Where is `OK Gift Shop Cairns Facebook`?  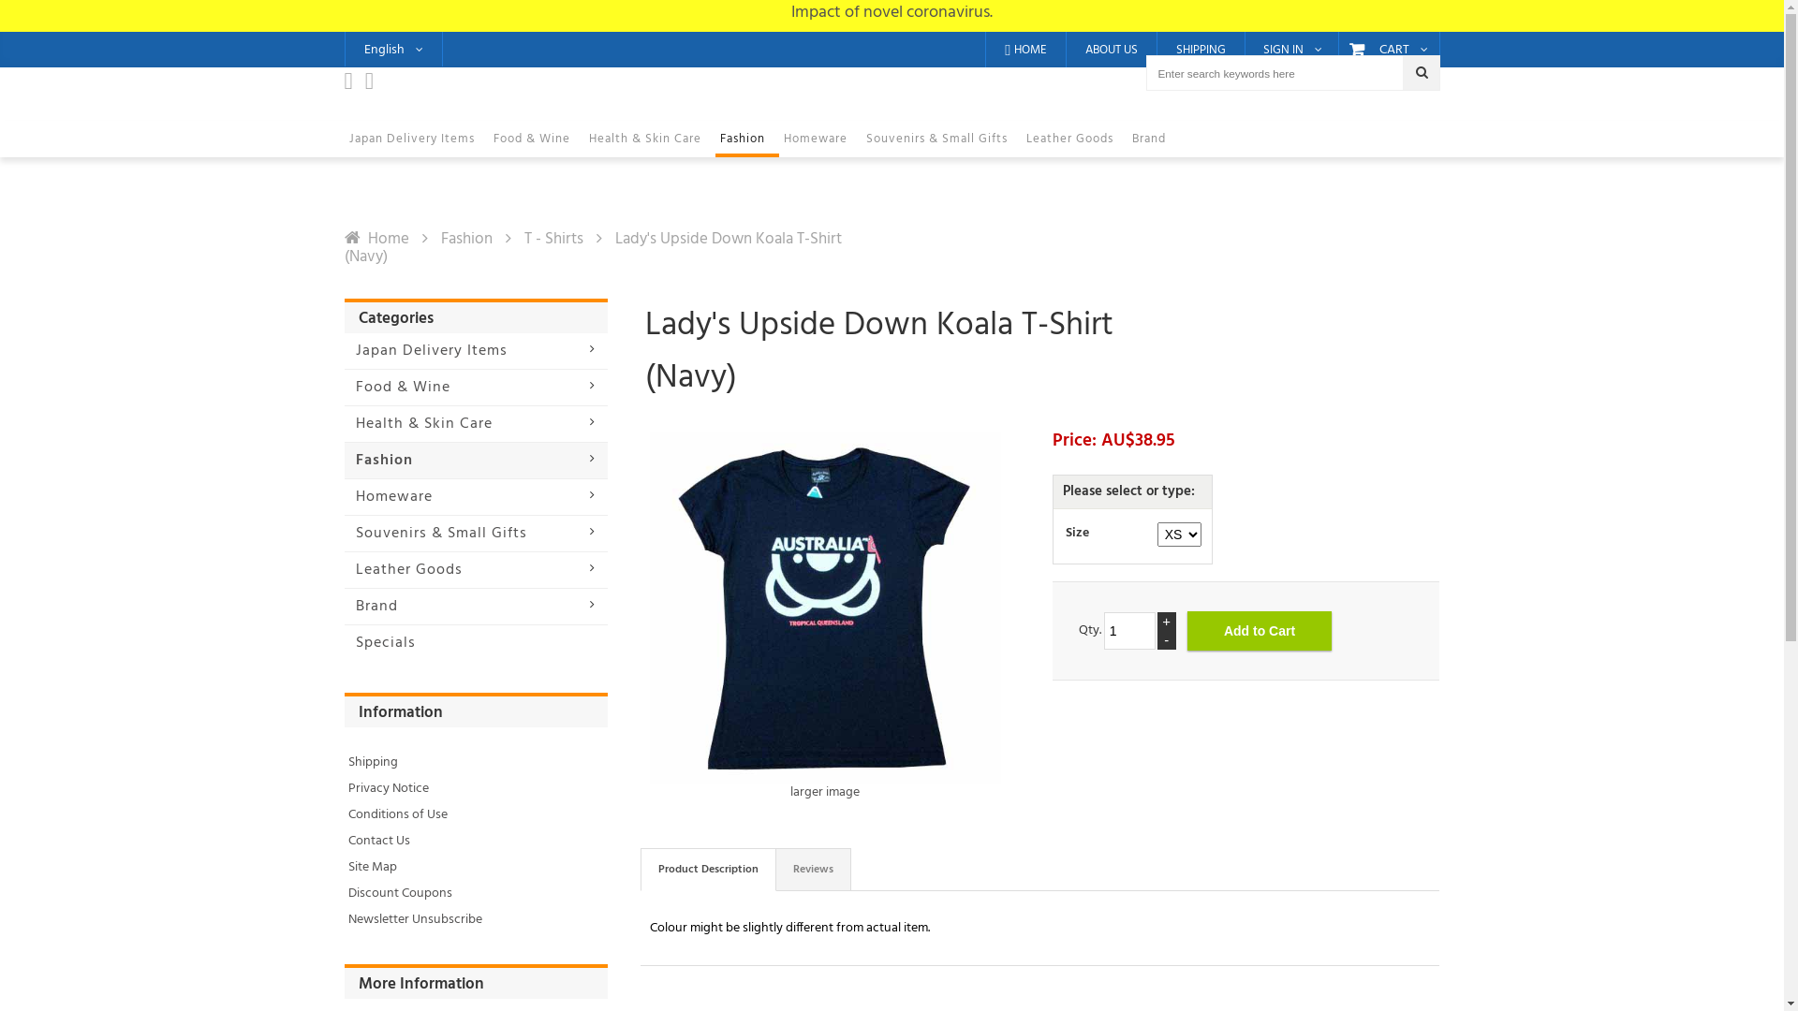 OK Gift Shop Cairns Facebook is located at coordinates (354, 86).